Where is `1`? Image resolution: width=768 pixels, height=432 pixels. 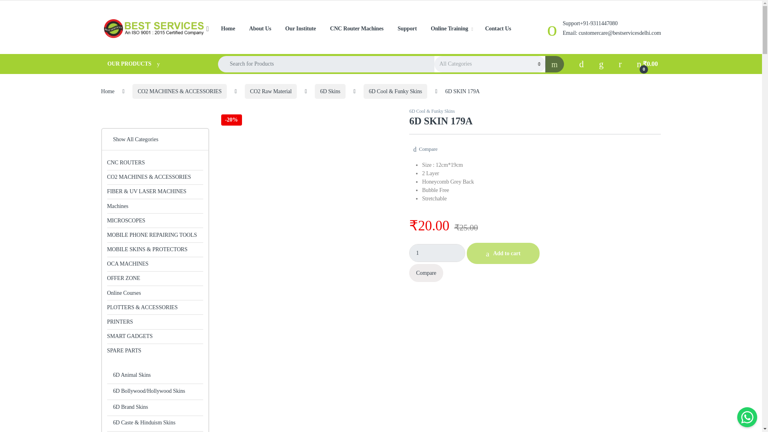
1 is located at coordinates (437, 253).